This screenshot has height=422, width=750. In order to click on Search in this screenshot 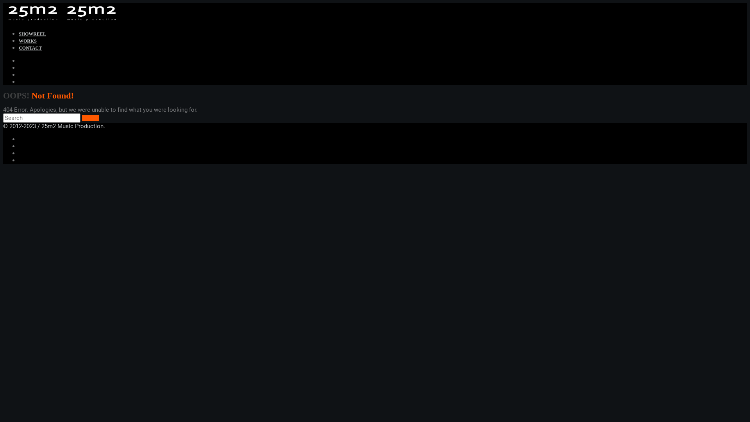, I will do `click(91, 118)`.